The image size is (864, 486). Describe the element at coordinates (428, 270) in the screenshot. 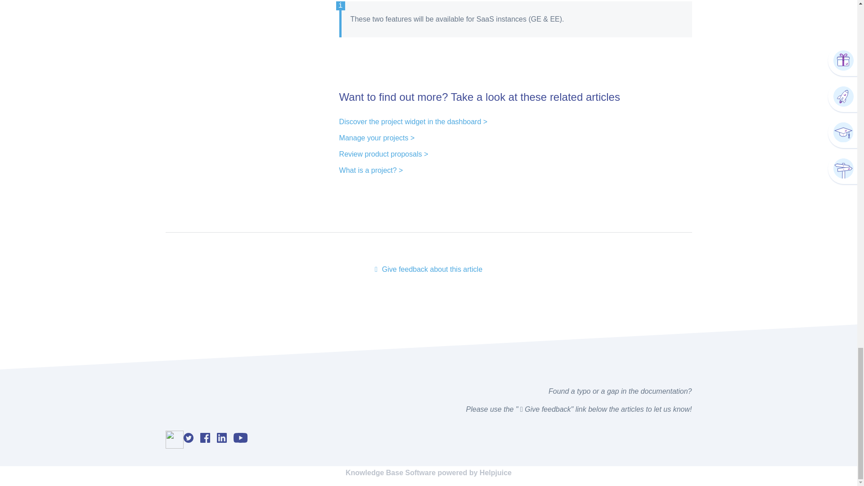

I see `Give feedback about this article` at that location.